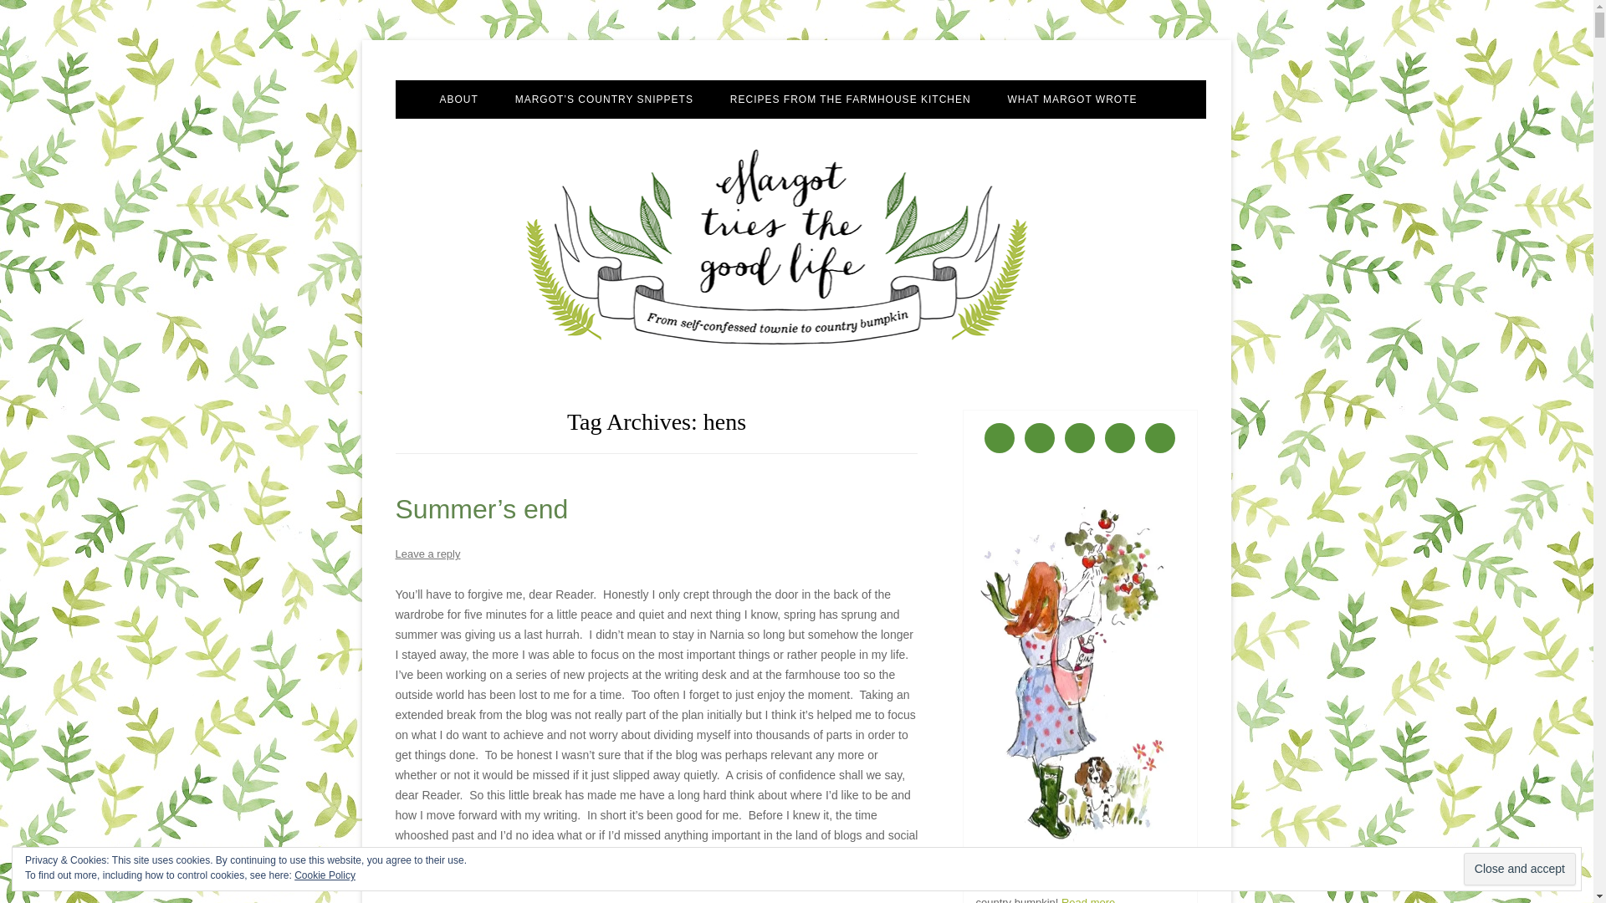 Image resolution: width=1606 pixels, height=903 pixels. Describe the element at coordinates (427, 554) in the screenshot. I see `Leave a reply` at that location.